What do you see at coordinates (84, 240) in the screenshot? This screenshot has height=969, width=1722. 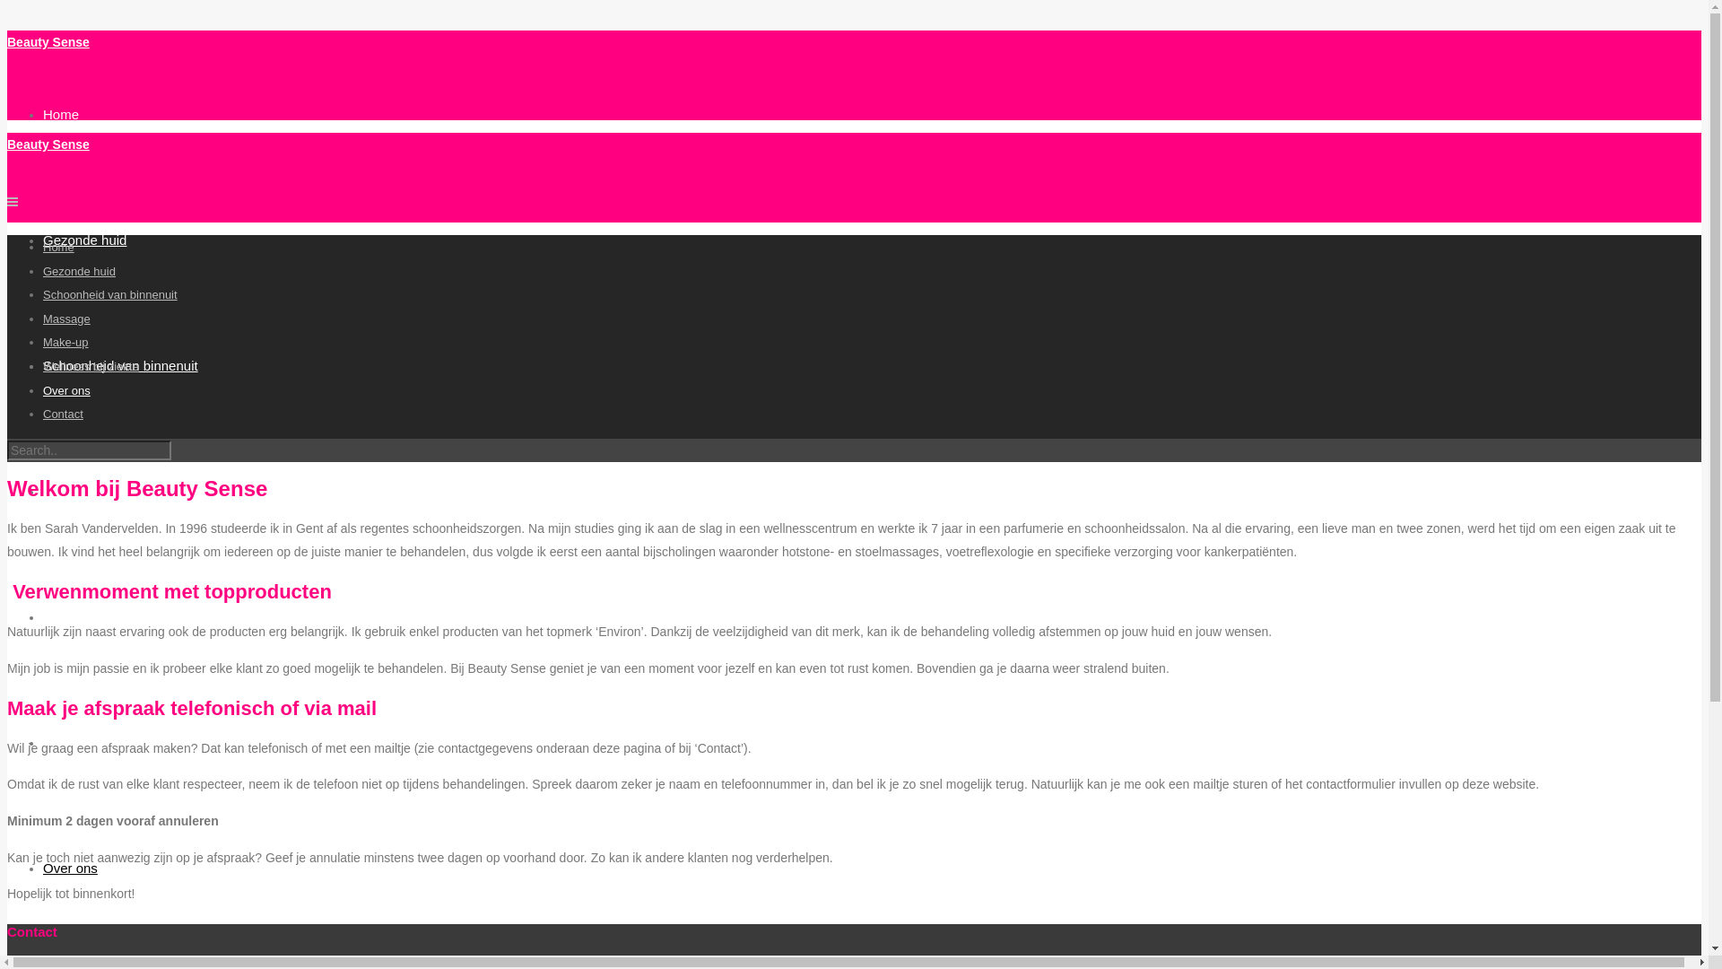 I see `Gezonde huid` at bounding box center [84, 240].